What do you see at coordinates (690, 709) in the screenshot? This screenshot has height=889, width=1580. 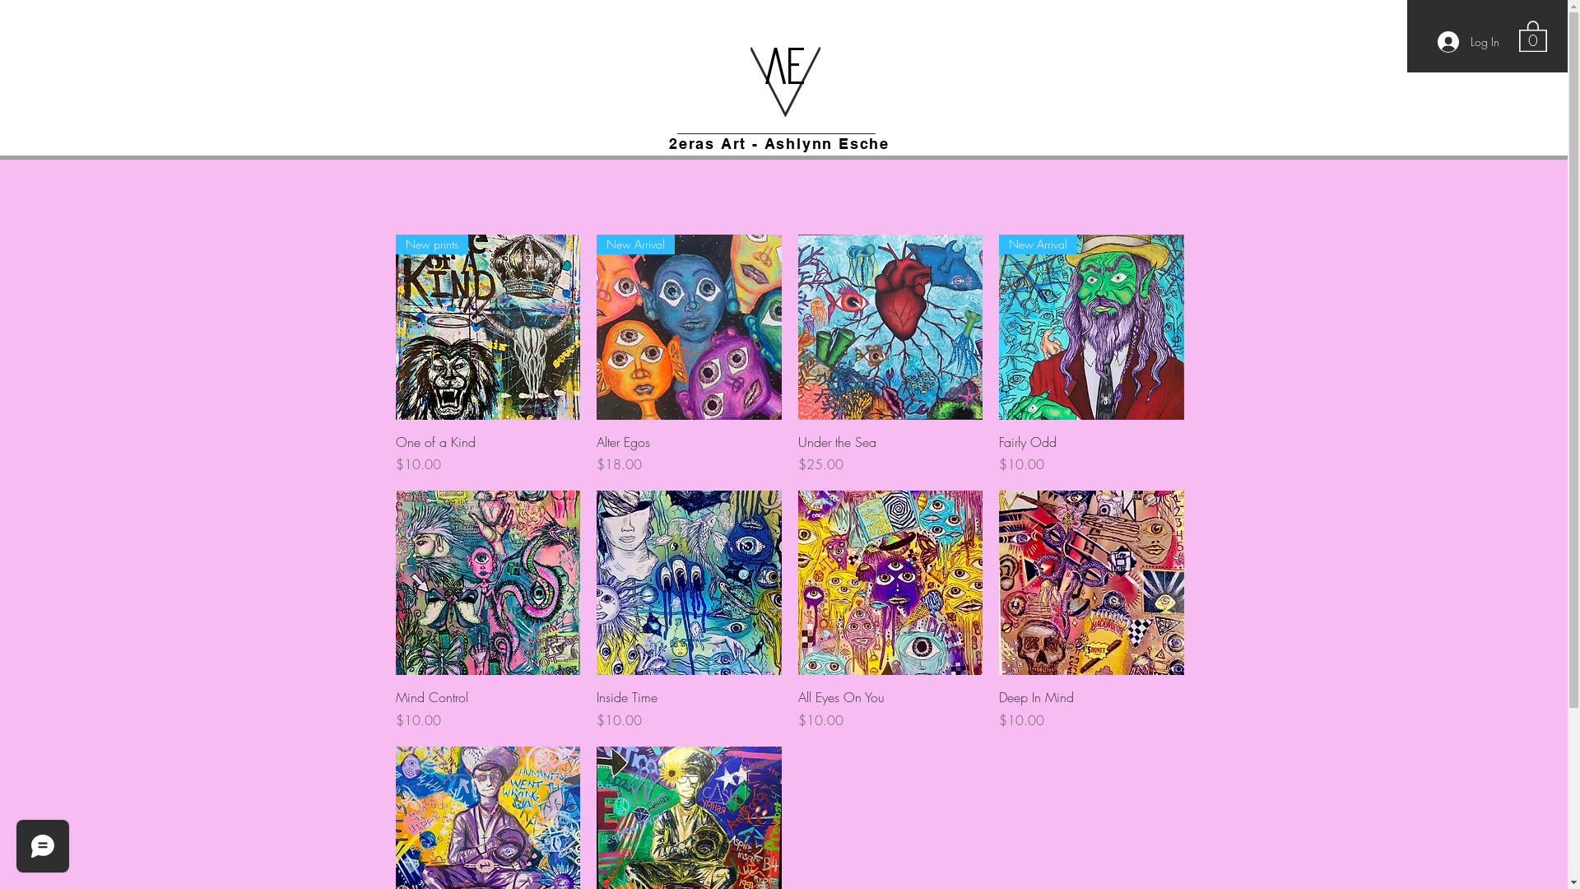 I see `Inside Time
Price
$10.00` at bounding box center [690, 709].